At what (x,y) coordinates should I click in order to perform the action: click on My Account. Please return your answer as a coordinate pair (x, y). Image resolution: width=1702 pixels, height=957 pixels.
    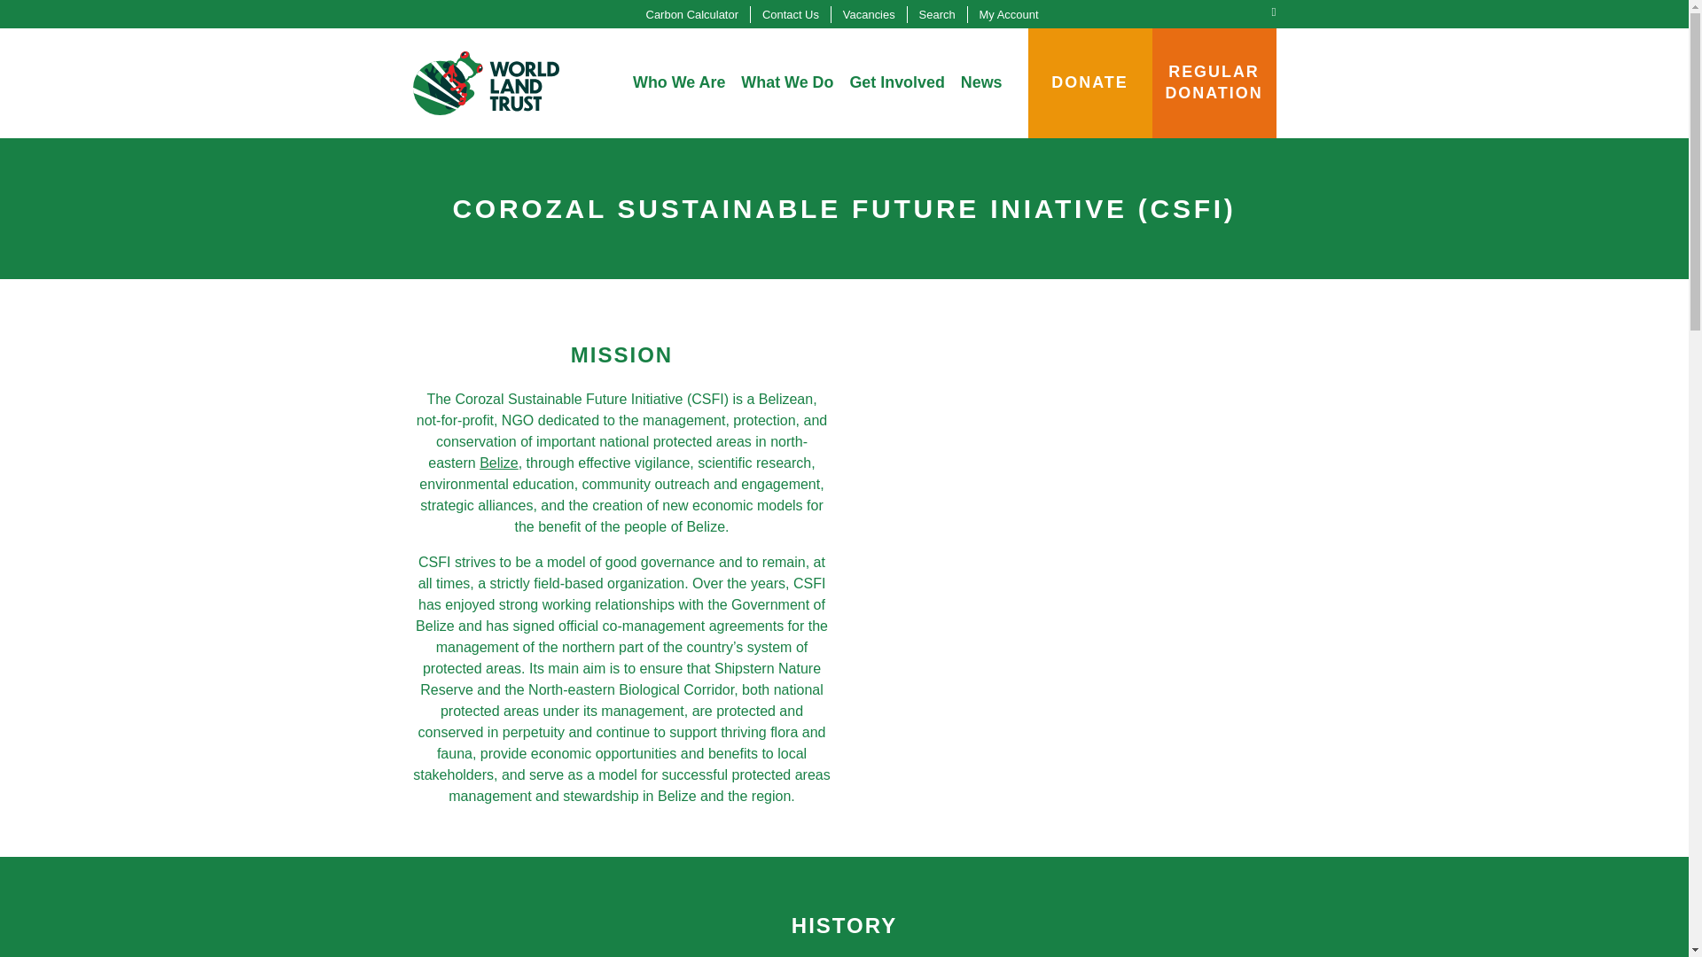
    Looking at the image, I should click on (1009, 14).